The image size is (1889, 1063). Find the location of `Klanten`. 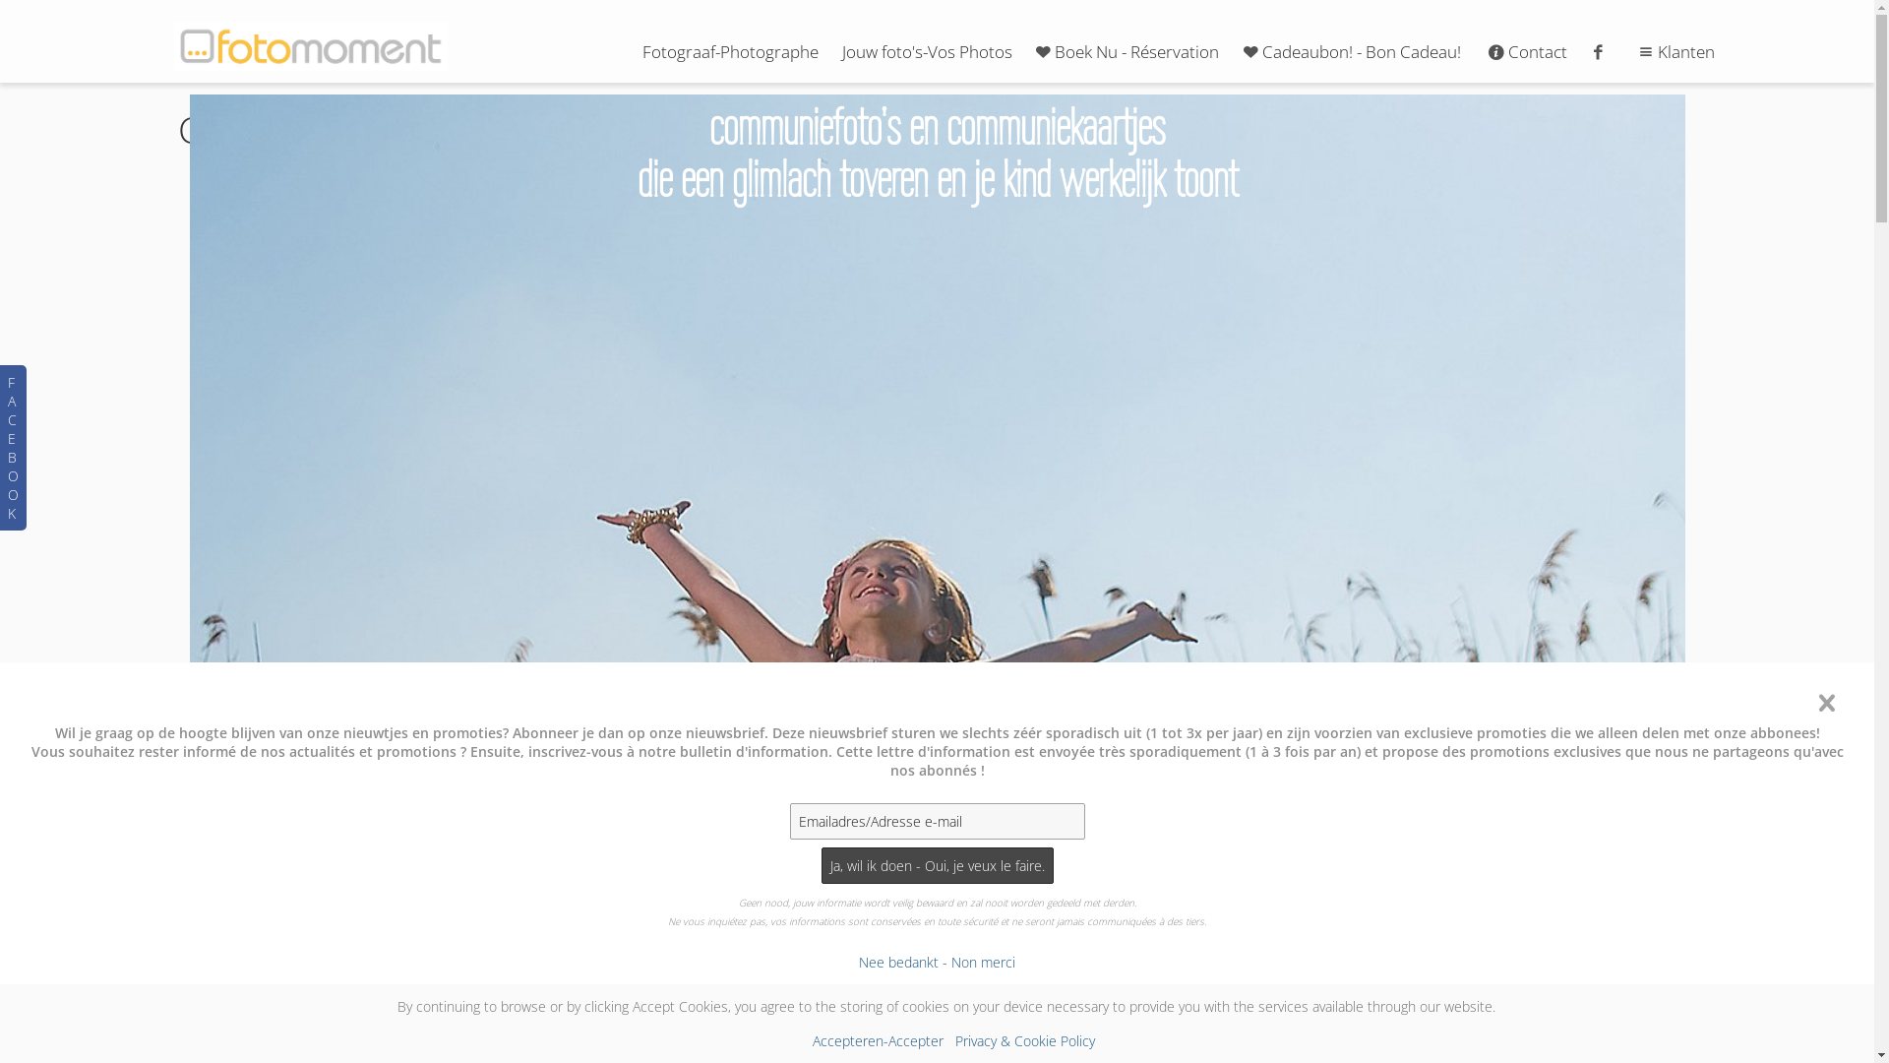

Klanten is located at coordinates (1675, 51).